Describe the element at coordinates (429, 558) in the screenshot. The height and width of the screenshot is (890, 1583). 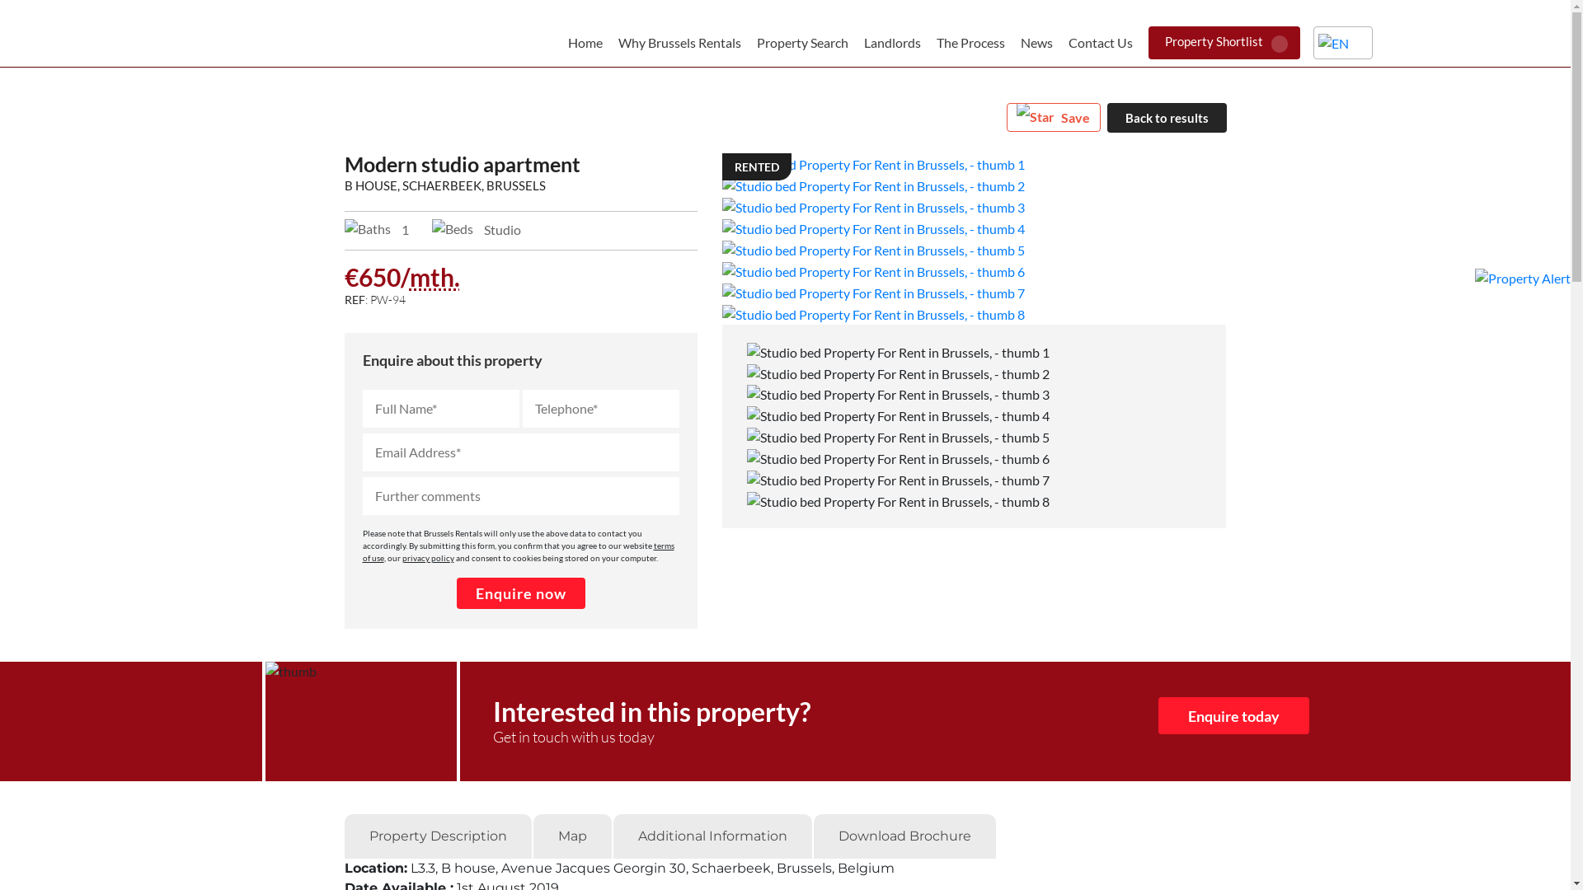
I see `privacy policy` at that location.